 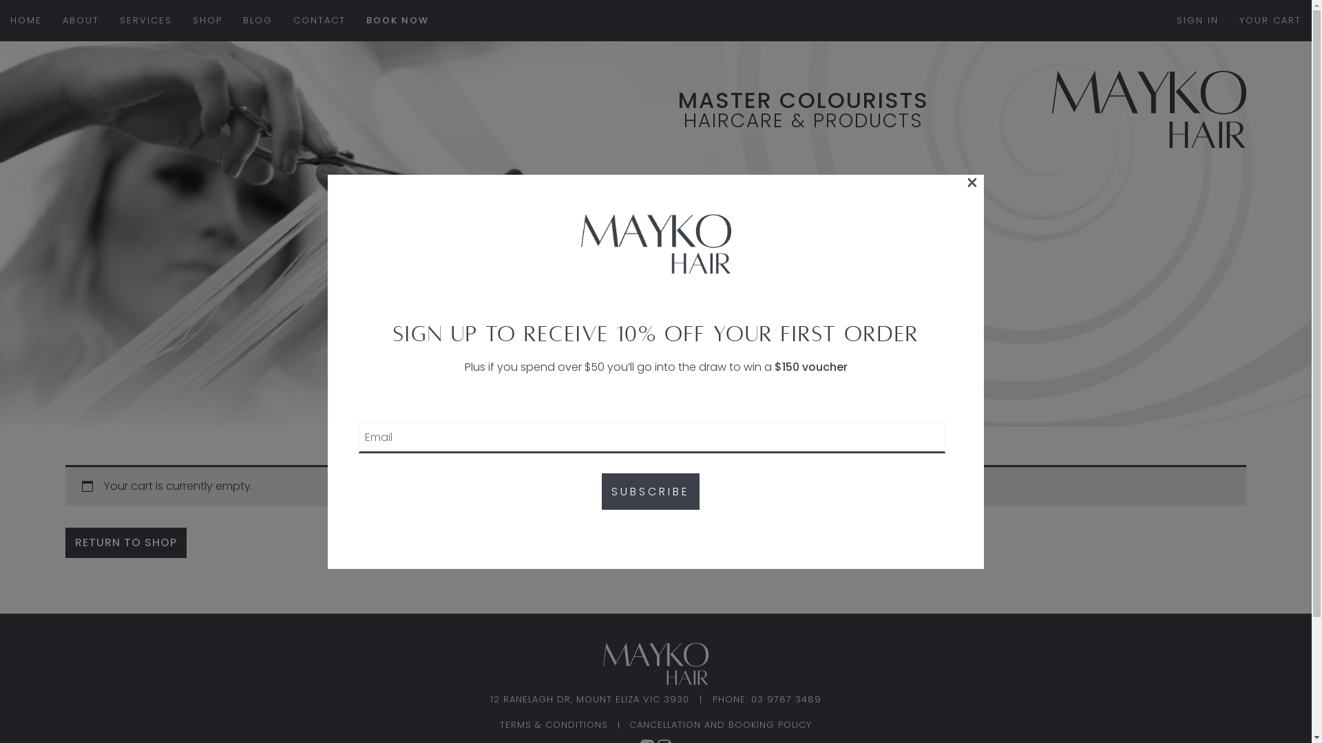 I want to click on CANCELLATION AND BOOKING POLICY, so click(x=720, y=725).